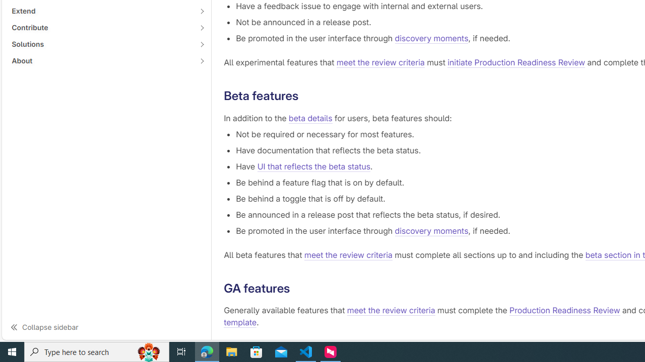  I want to click on initiate Production Readiness Review, so click(517, 62).